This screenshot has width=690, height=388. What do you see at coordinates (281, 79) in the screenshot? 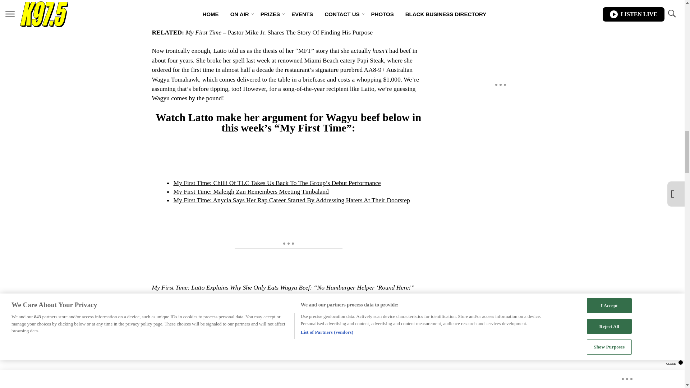
I see `delivered to the table in a briefcase` at bounding box center [281, 79].